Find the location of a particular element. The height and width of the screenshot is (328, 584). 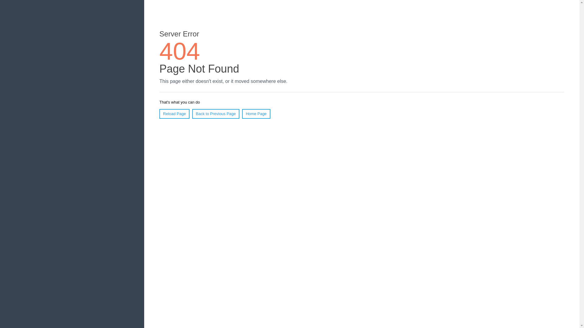

Back to Previous Page is located at coordinates (216, 114).